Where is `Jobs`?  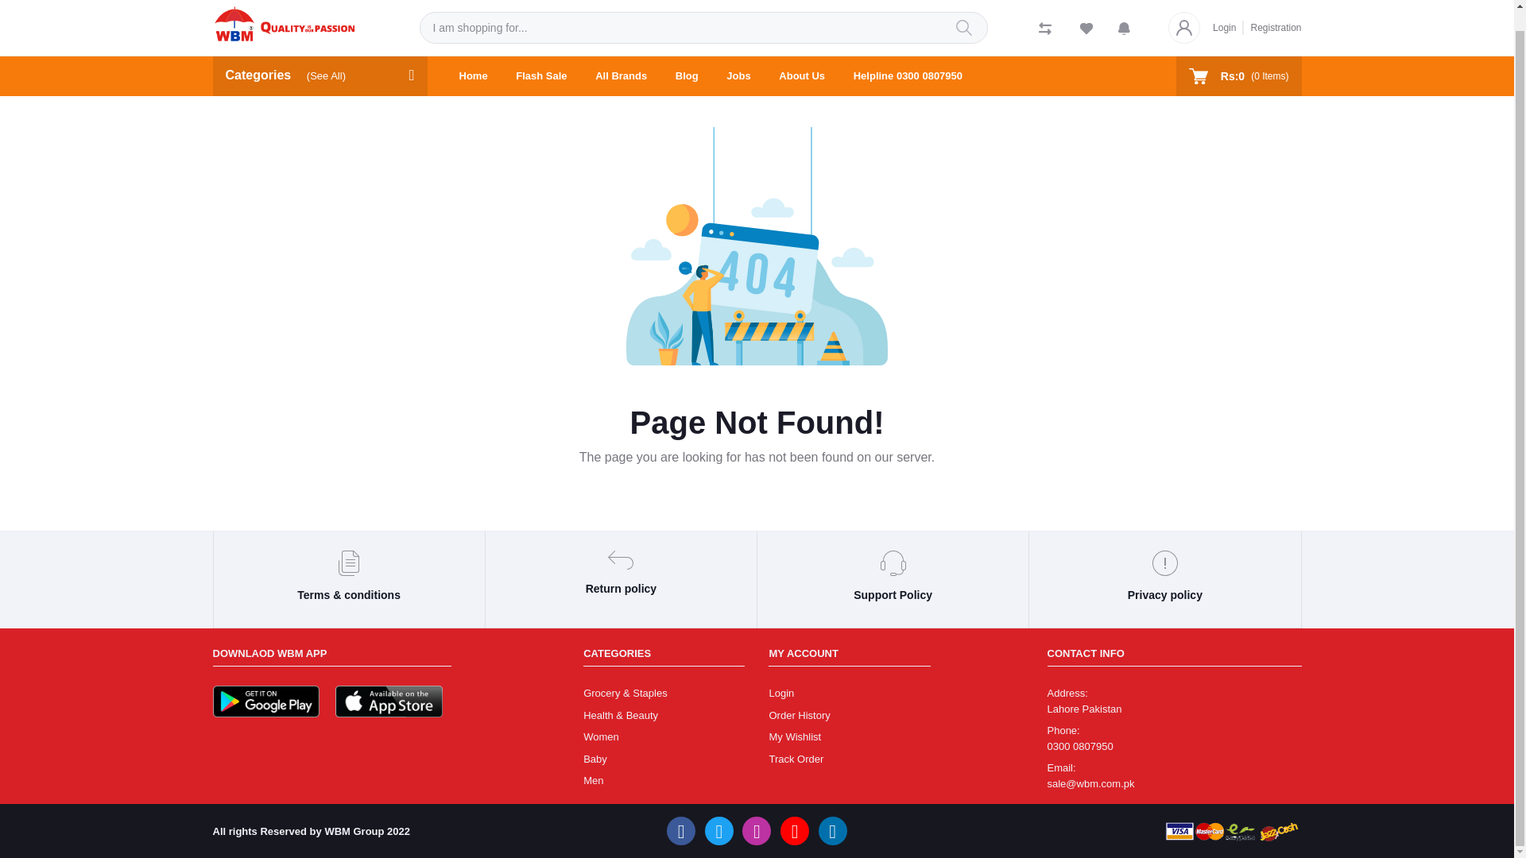
Jobs is located at coordinates (738, 56).